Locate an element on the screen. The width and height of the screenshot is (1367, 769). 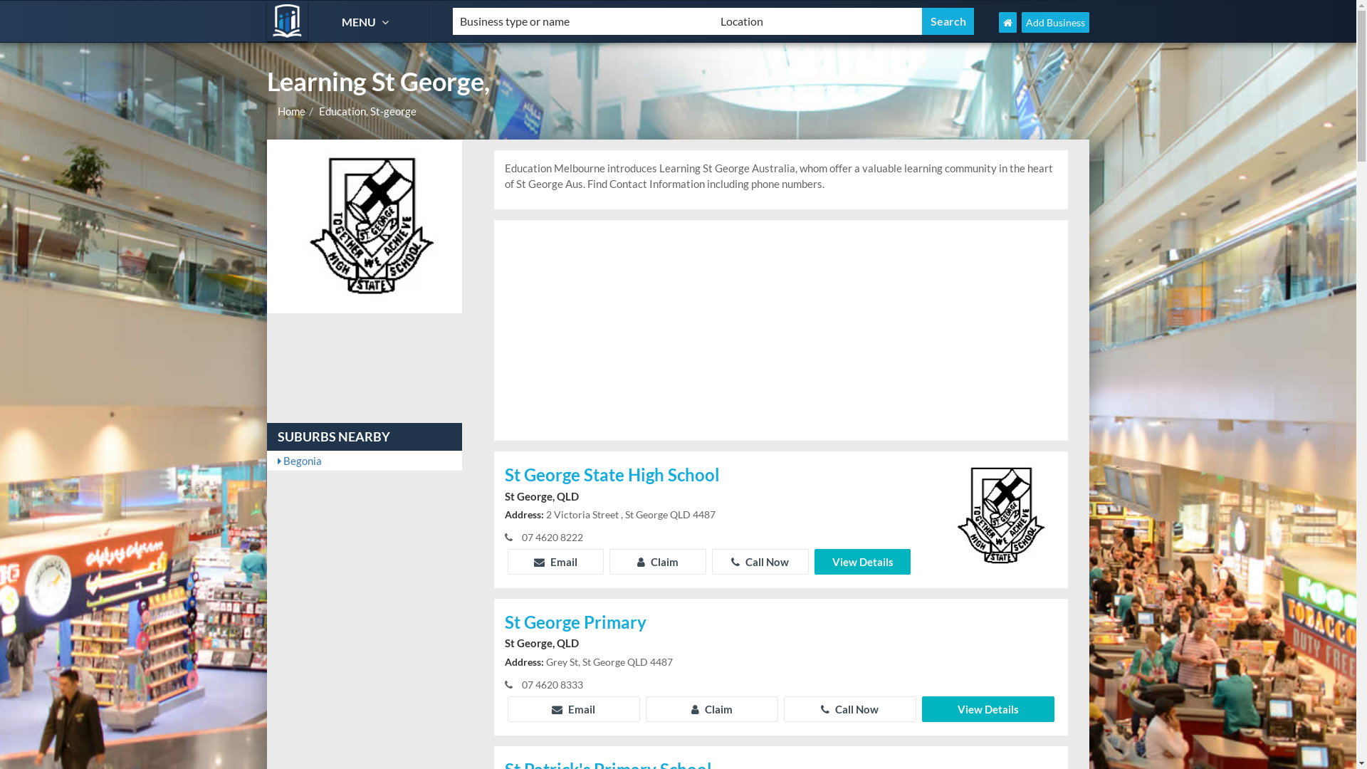
Education Melbourne Home Page is located at coordinates (1008, 23).